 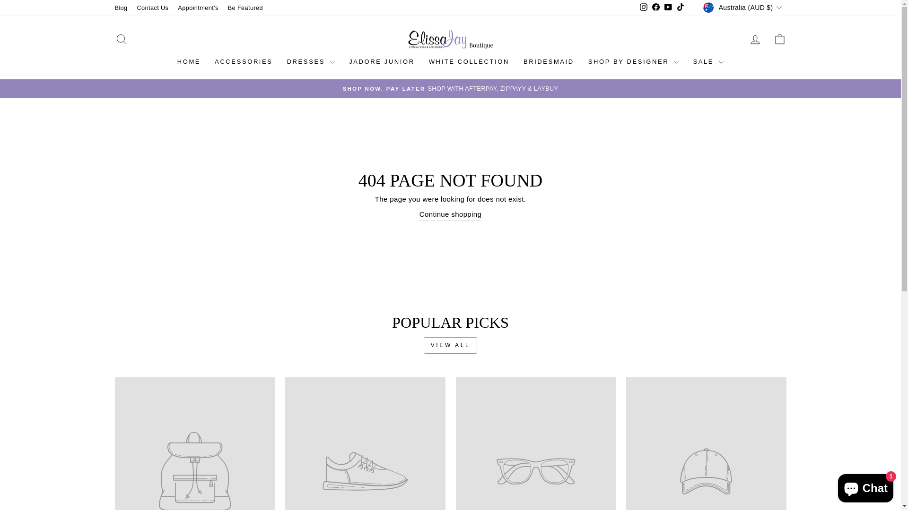 What do you see at coordinates (244, 62) in the screenshot?
I see `ACCESSORIES` at bounding box center [244, 62].